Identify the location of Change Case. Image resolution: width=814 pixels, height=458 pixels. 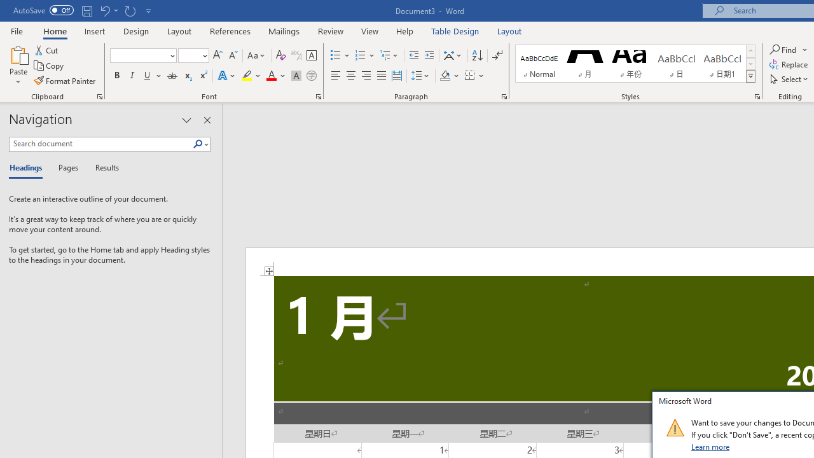
(257, 56).